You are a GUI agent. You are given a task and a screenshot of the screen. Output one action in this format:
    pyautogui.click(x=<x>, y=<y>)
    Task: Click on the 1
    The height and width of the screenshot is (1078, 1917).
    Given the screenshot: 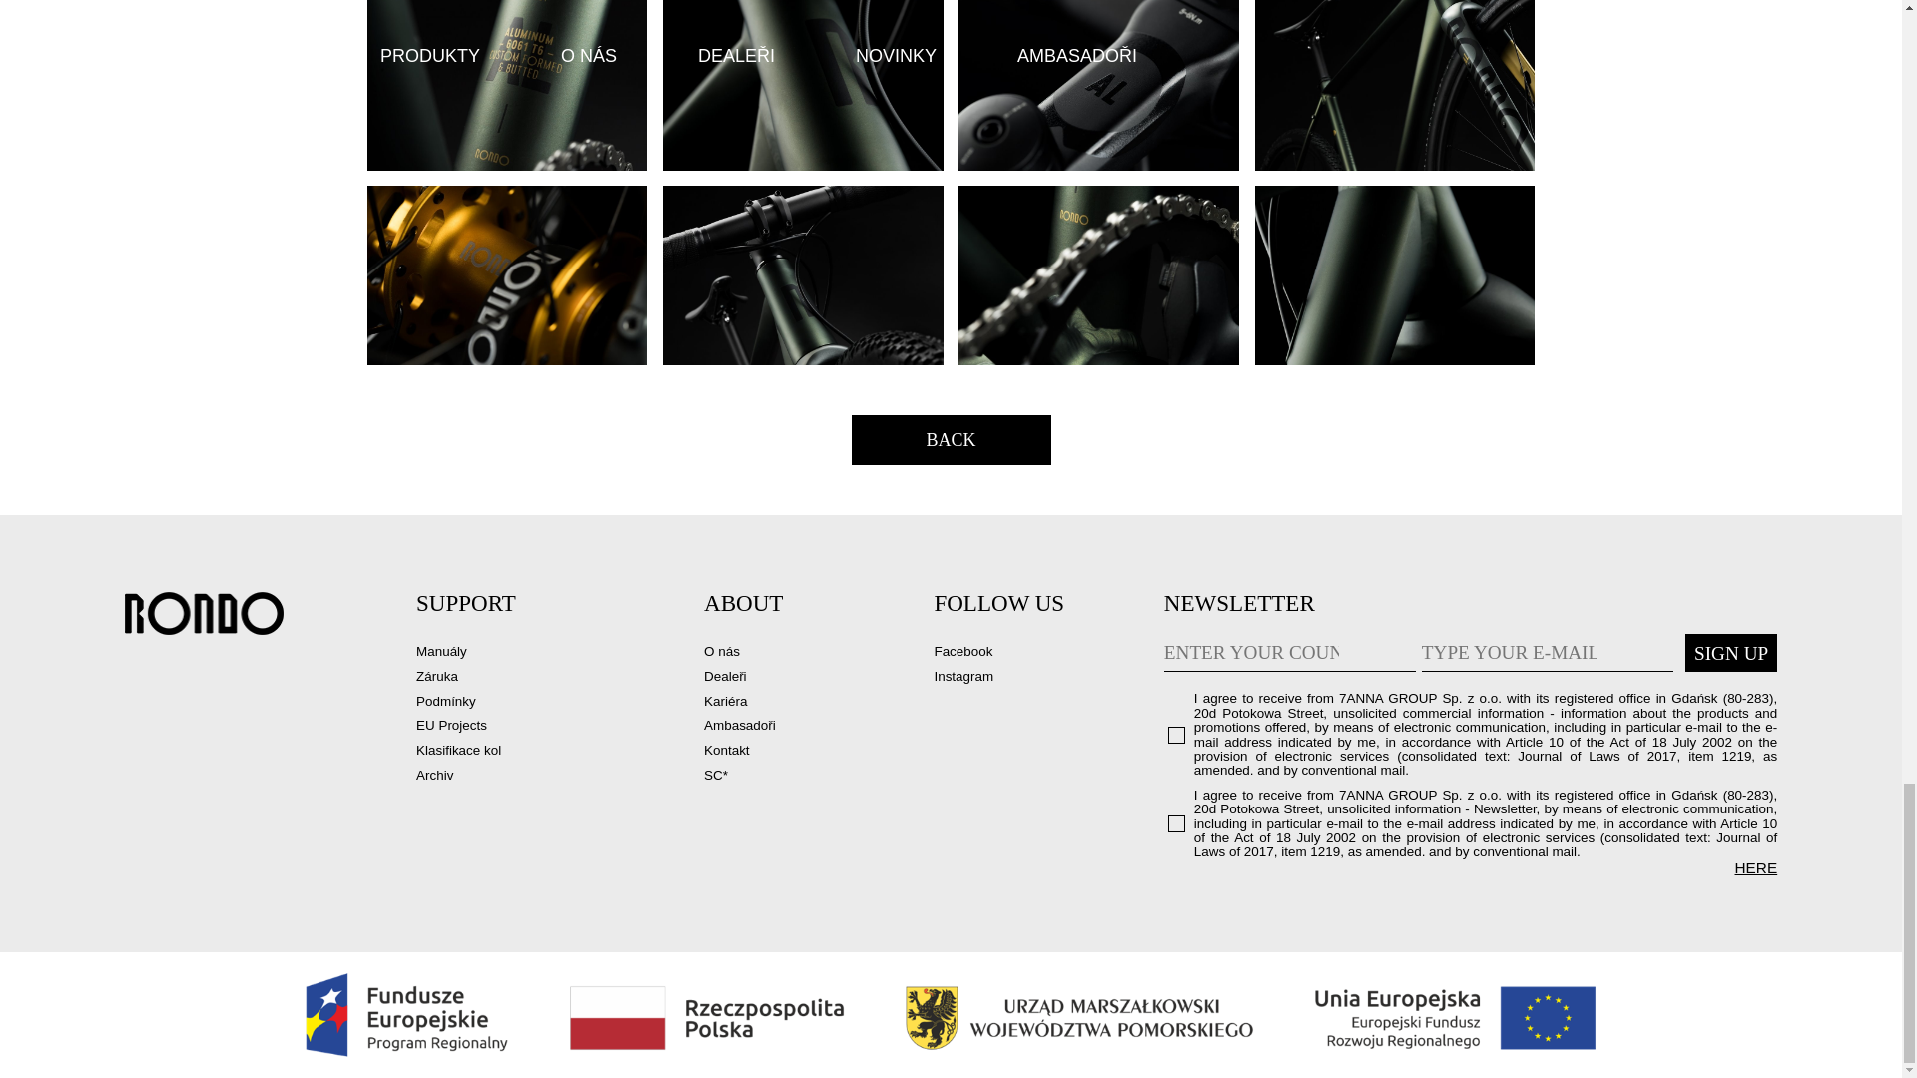 What is the action you would take?
    pyautogui.click(x=1176, y=735)
    